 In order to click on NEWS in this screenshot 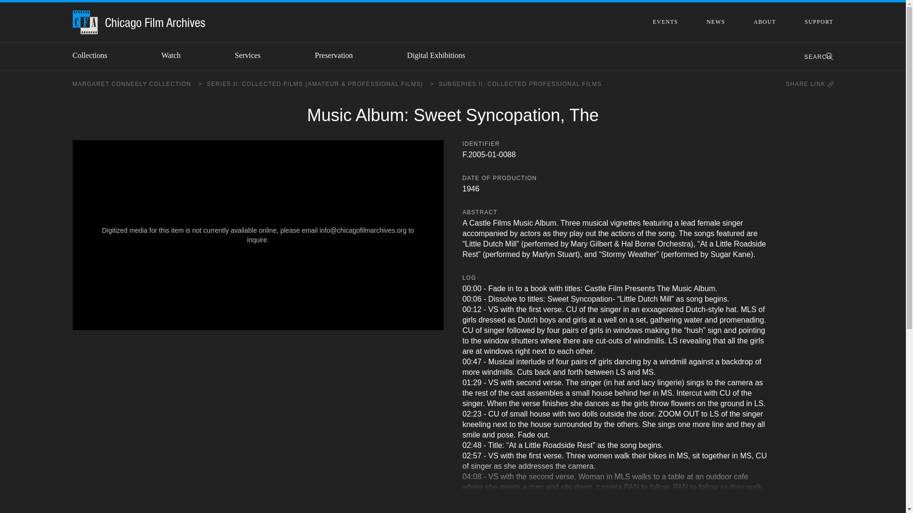, I will do `click(716, 21)`.